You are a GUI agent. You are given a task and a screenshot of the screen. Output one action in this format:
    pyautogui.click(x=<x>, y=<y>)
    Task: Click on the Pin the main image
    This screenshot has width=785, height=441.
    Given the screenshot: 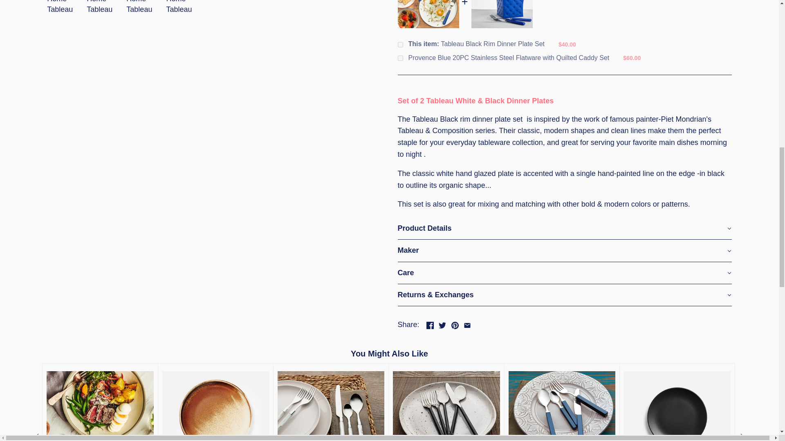 What is the action you would take?
    pyautogui.click(x=455, y=324)
    